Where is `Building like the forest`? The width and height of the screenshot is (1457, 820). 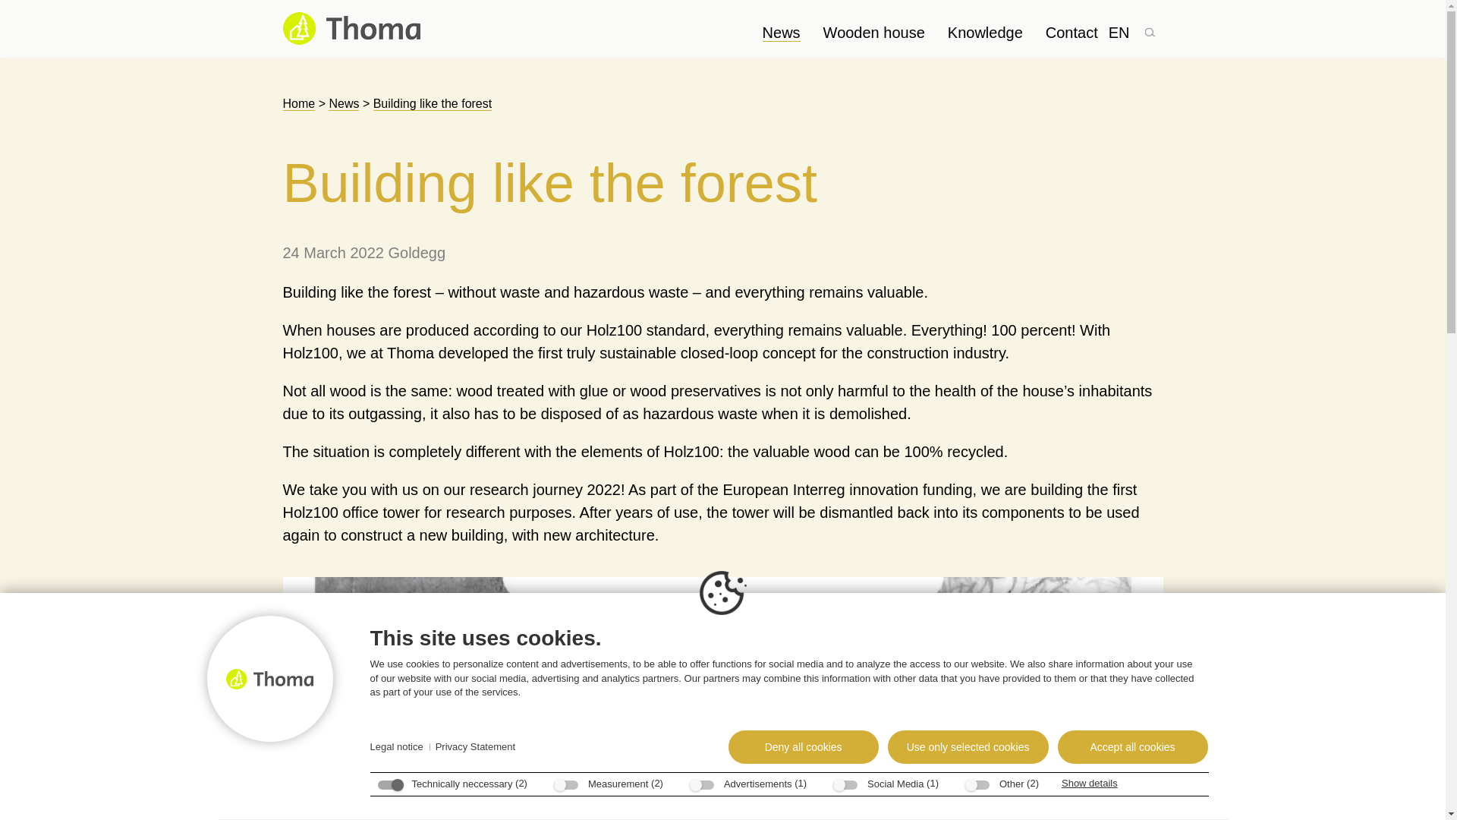
Building like the forest is located at coordinates (433, 103).